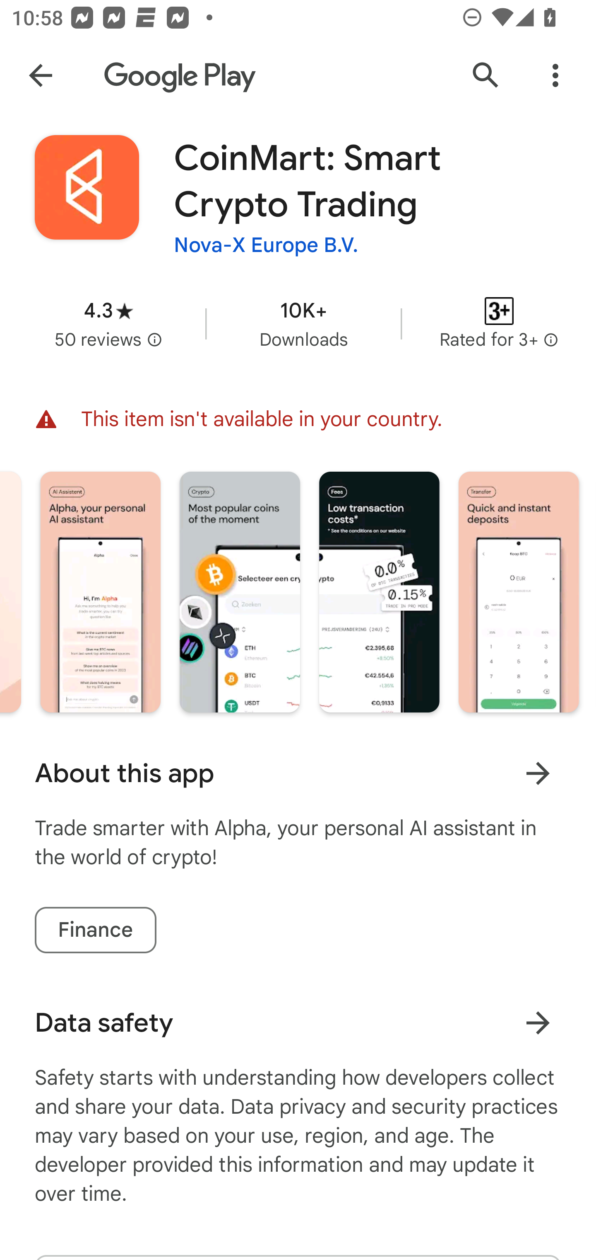 This screenshot has height=1260, width=596. What do you see at coordinates (108, 323) in the screenshot?
I see `Average rating 4.3 stars in 50 reviews` at bounding box center [108, 323].